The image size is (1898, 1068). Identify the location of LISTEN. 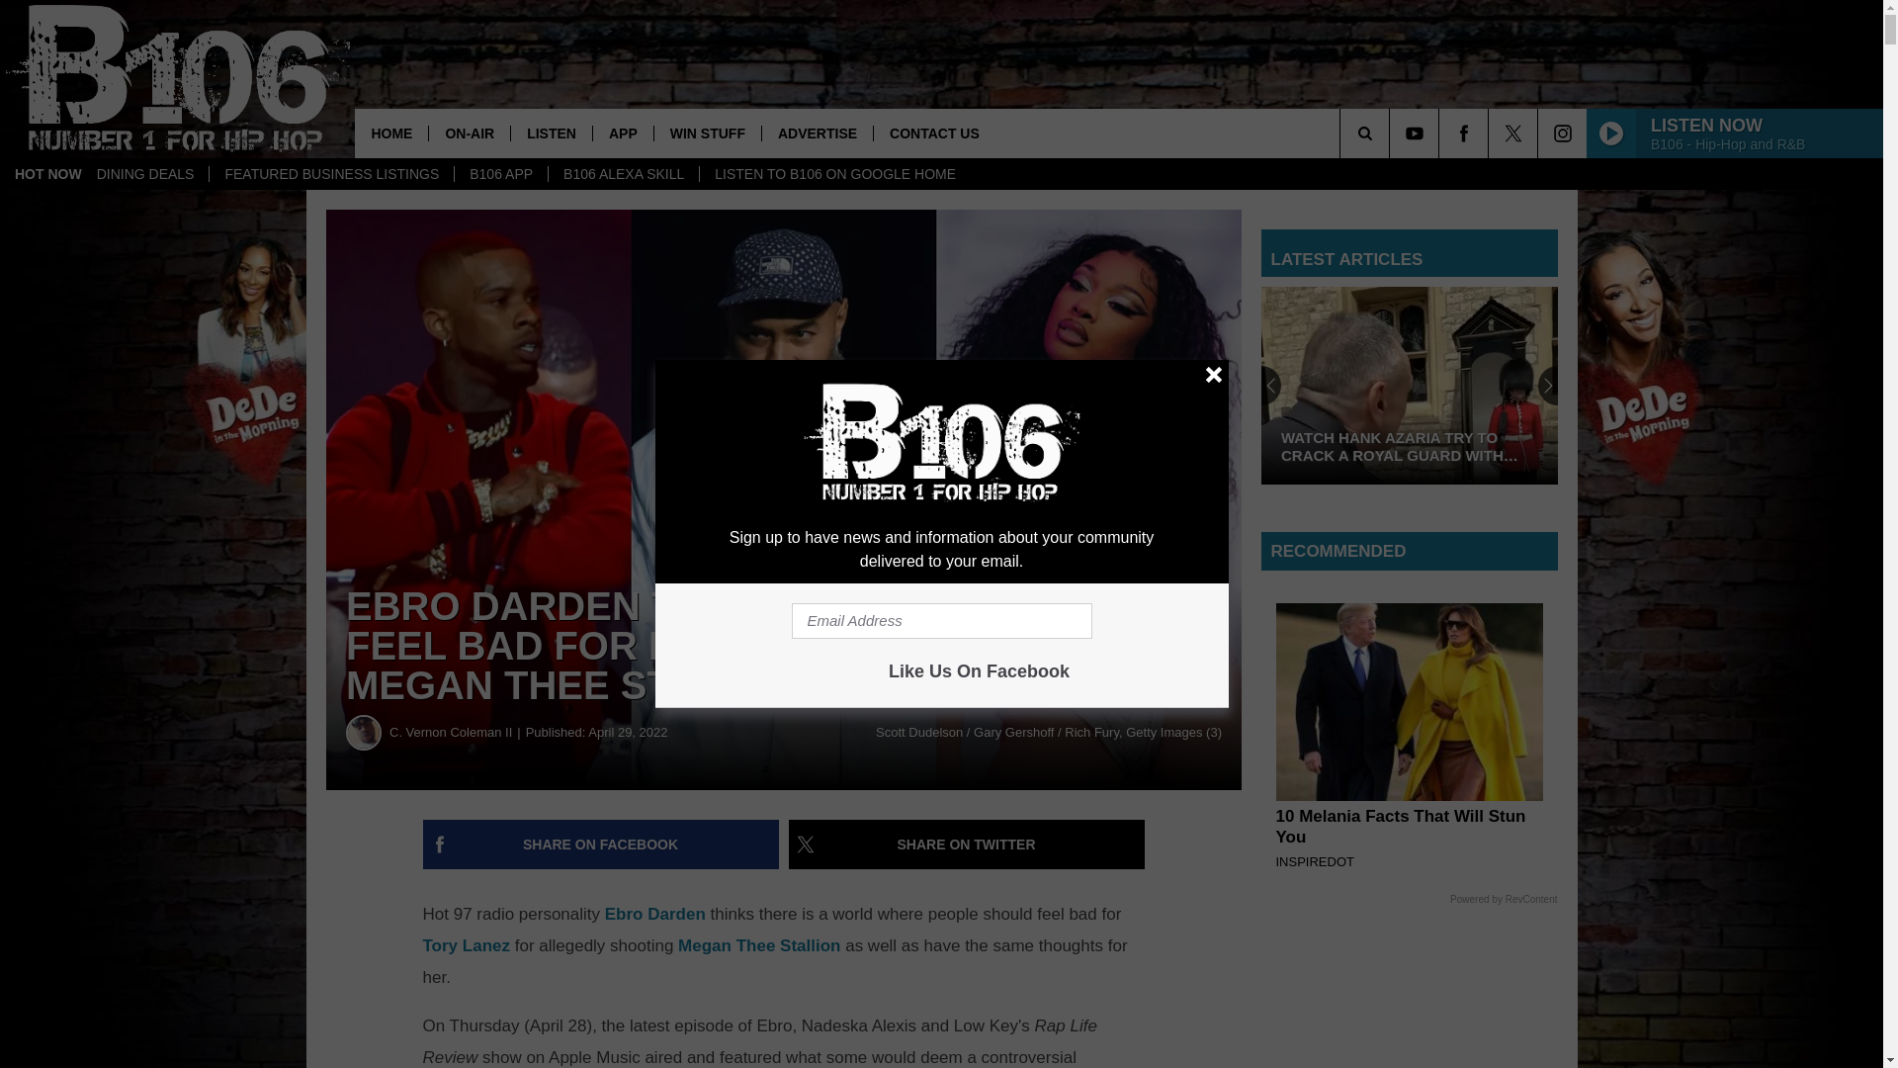
(552, 133).